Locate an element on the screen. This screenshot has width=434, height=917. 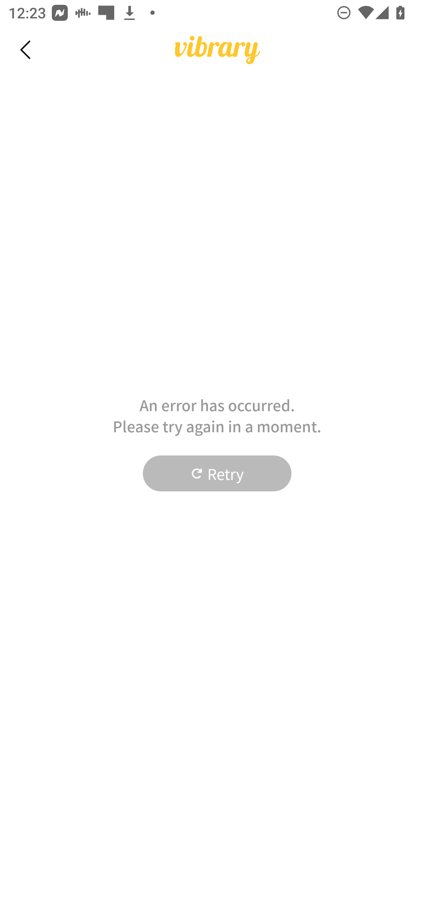
Retry is located at coordinates (217, 474).